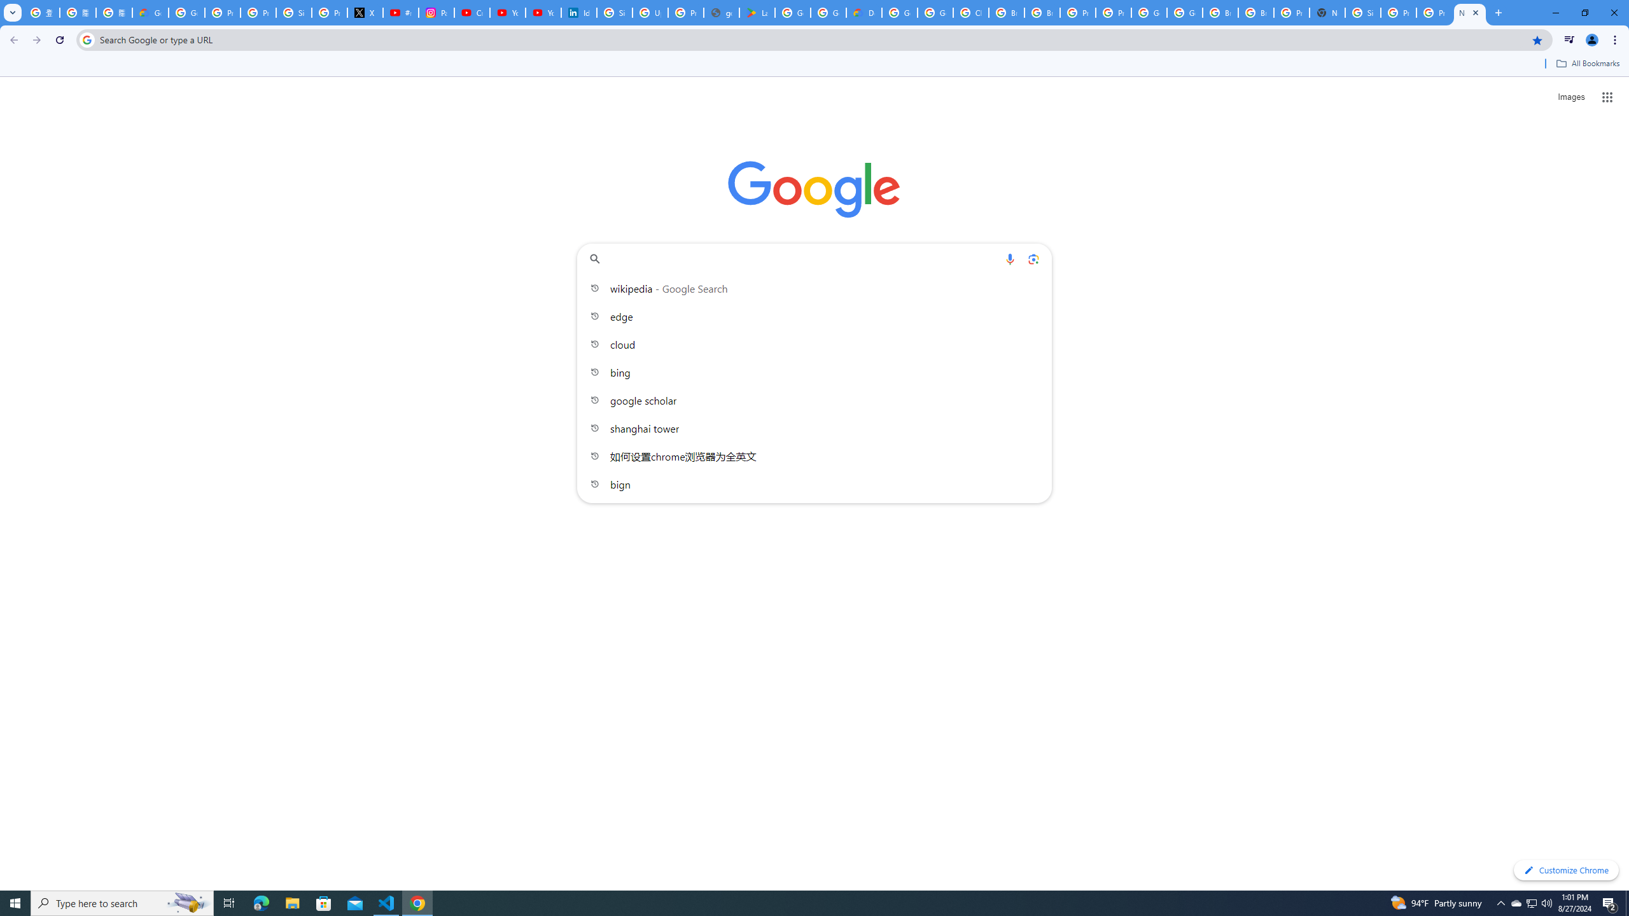 This screenshot has height=916, width=1629. What do you see at coordinates (814, 321) in the screenshot?
I see `Add shortcut` at bounding box center [814, 321].